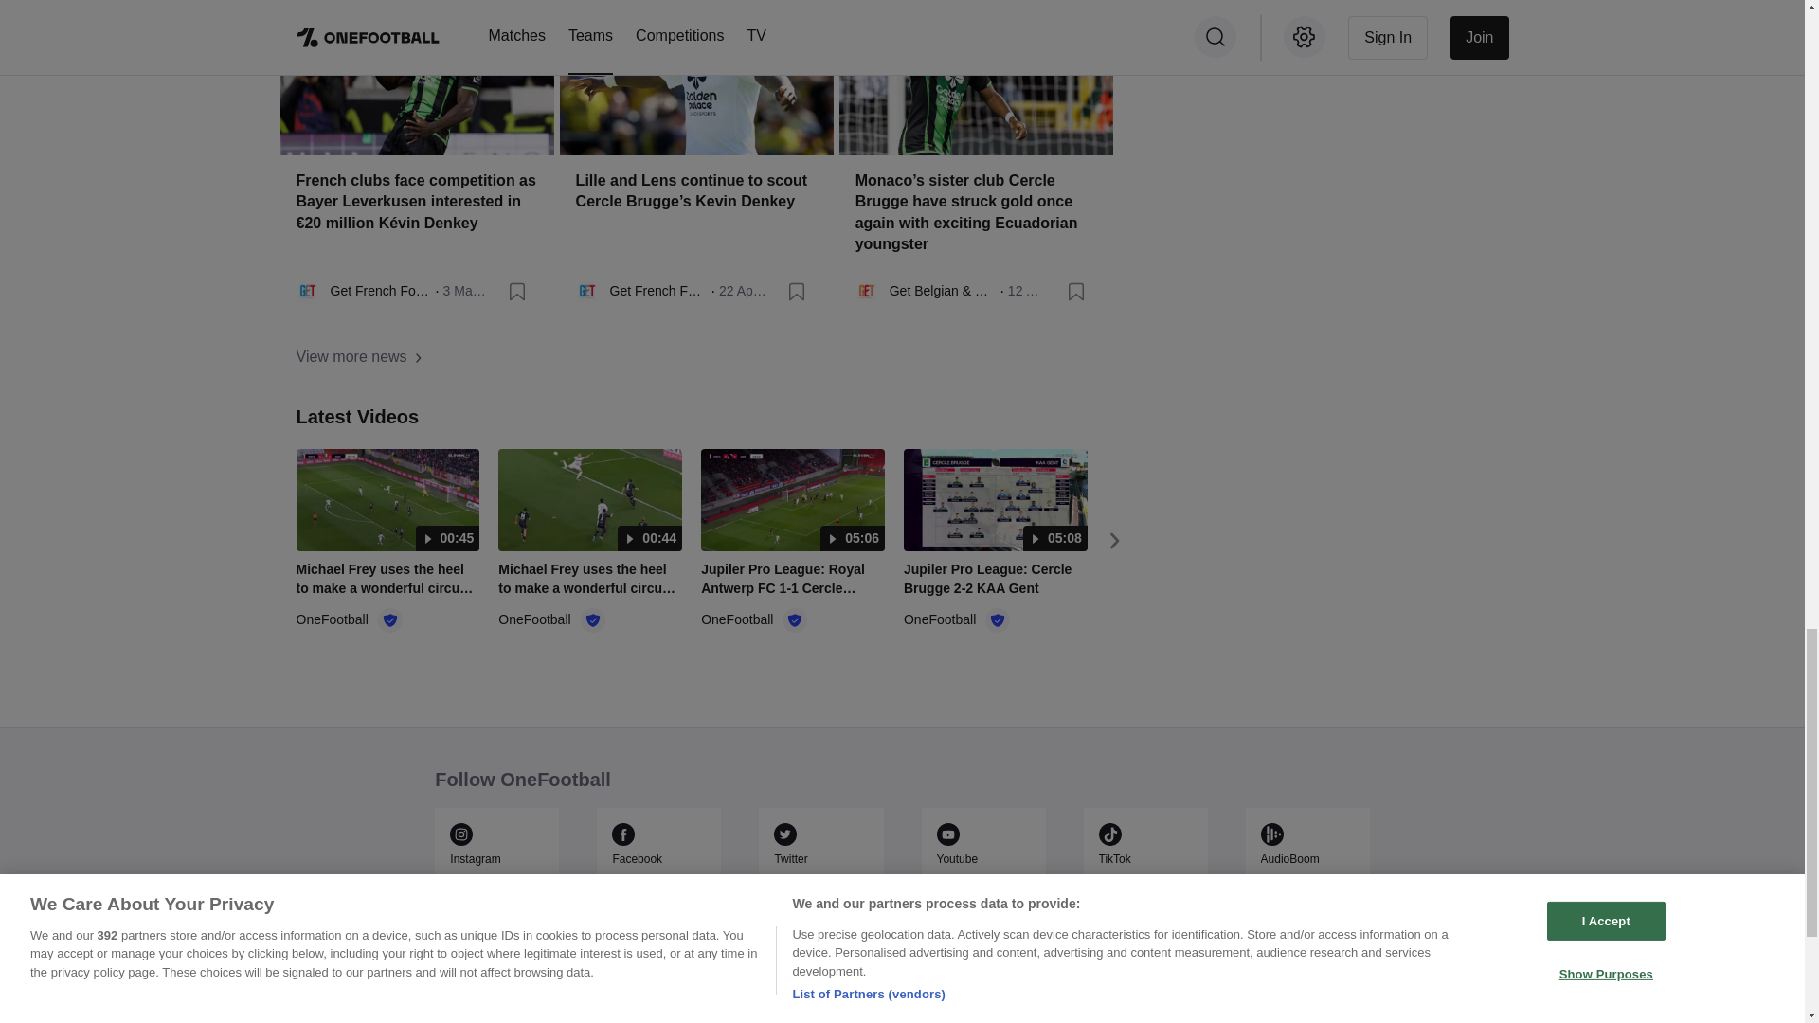 This screenshot has height=1023, width=1819. I want to click on Youtube, so click(982, 858).